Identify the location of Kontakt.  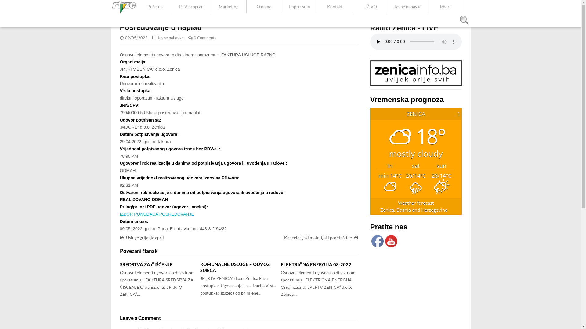
(335, 7).